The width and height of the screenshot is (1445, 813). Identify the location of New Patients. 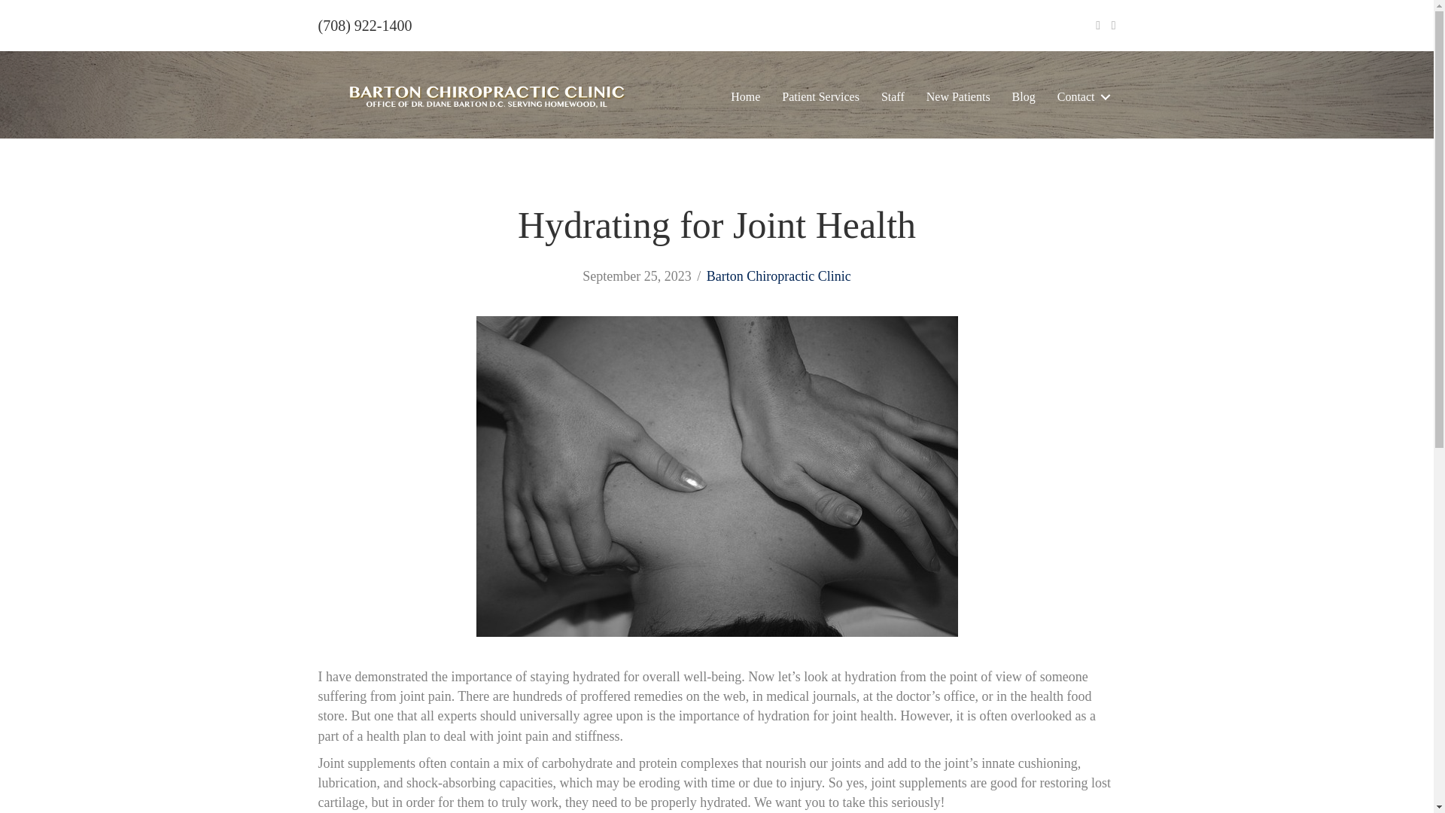
(959, 96).